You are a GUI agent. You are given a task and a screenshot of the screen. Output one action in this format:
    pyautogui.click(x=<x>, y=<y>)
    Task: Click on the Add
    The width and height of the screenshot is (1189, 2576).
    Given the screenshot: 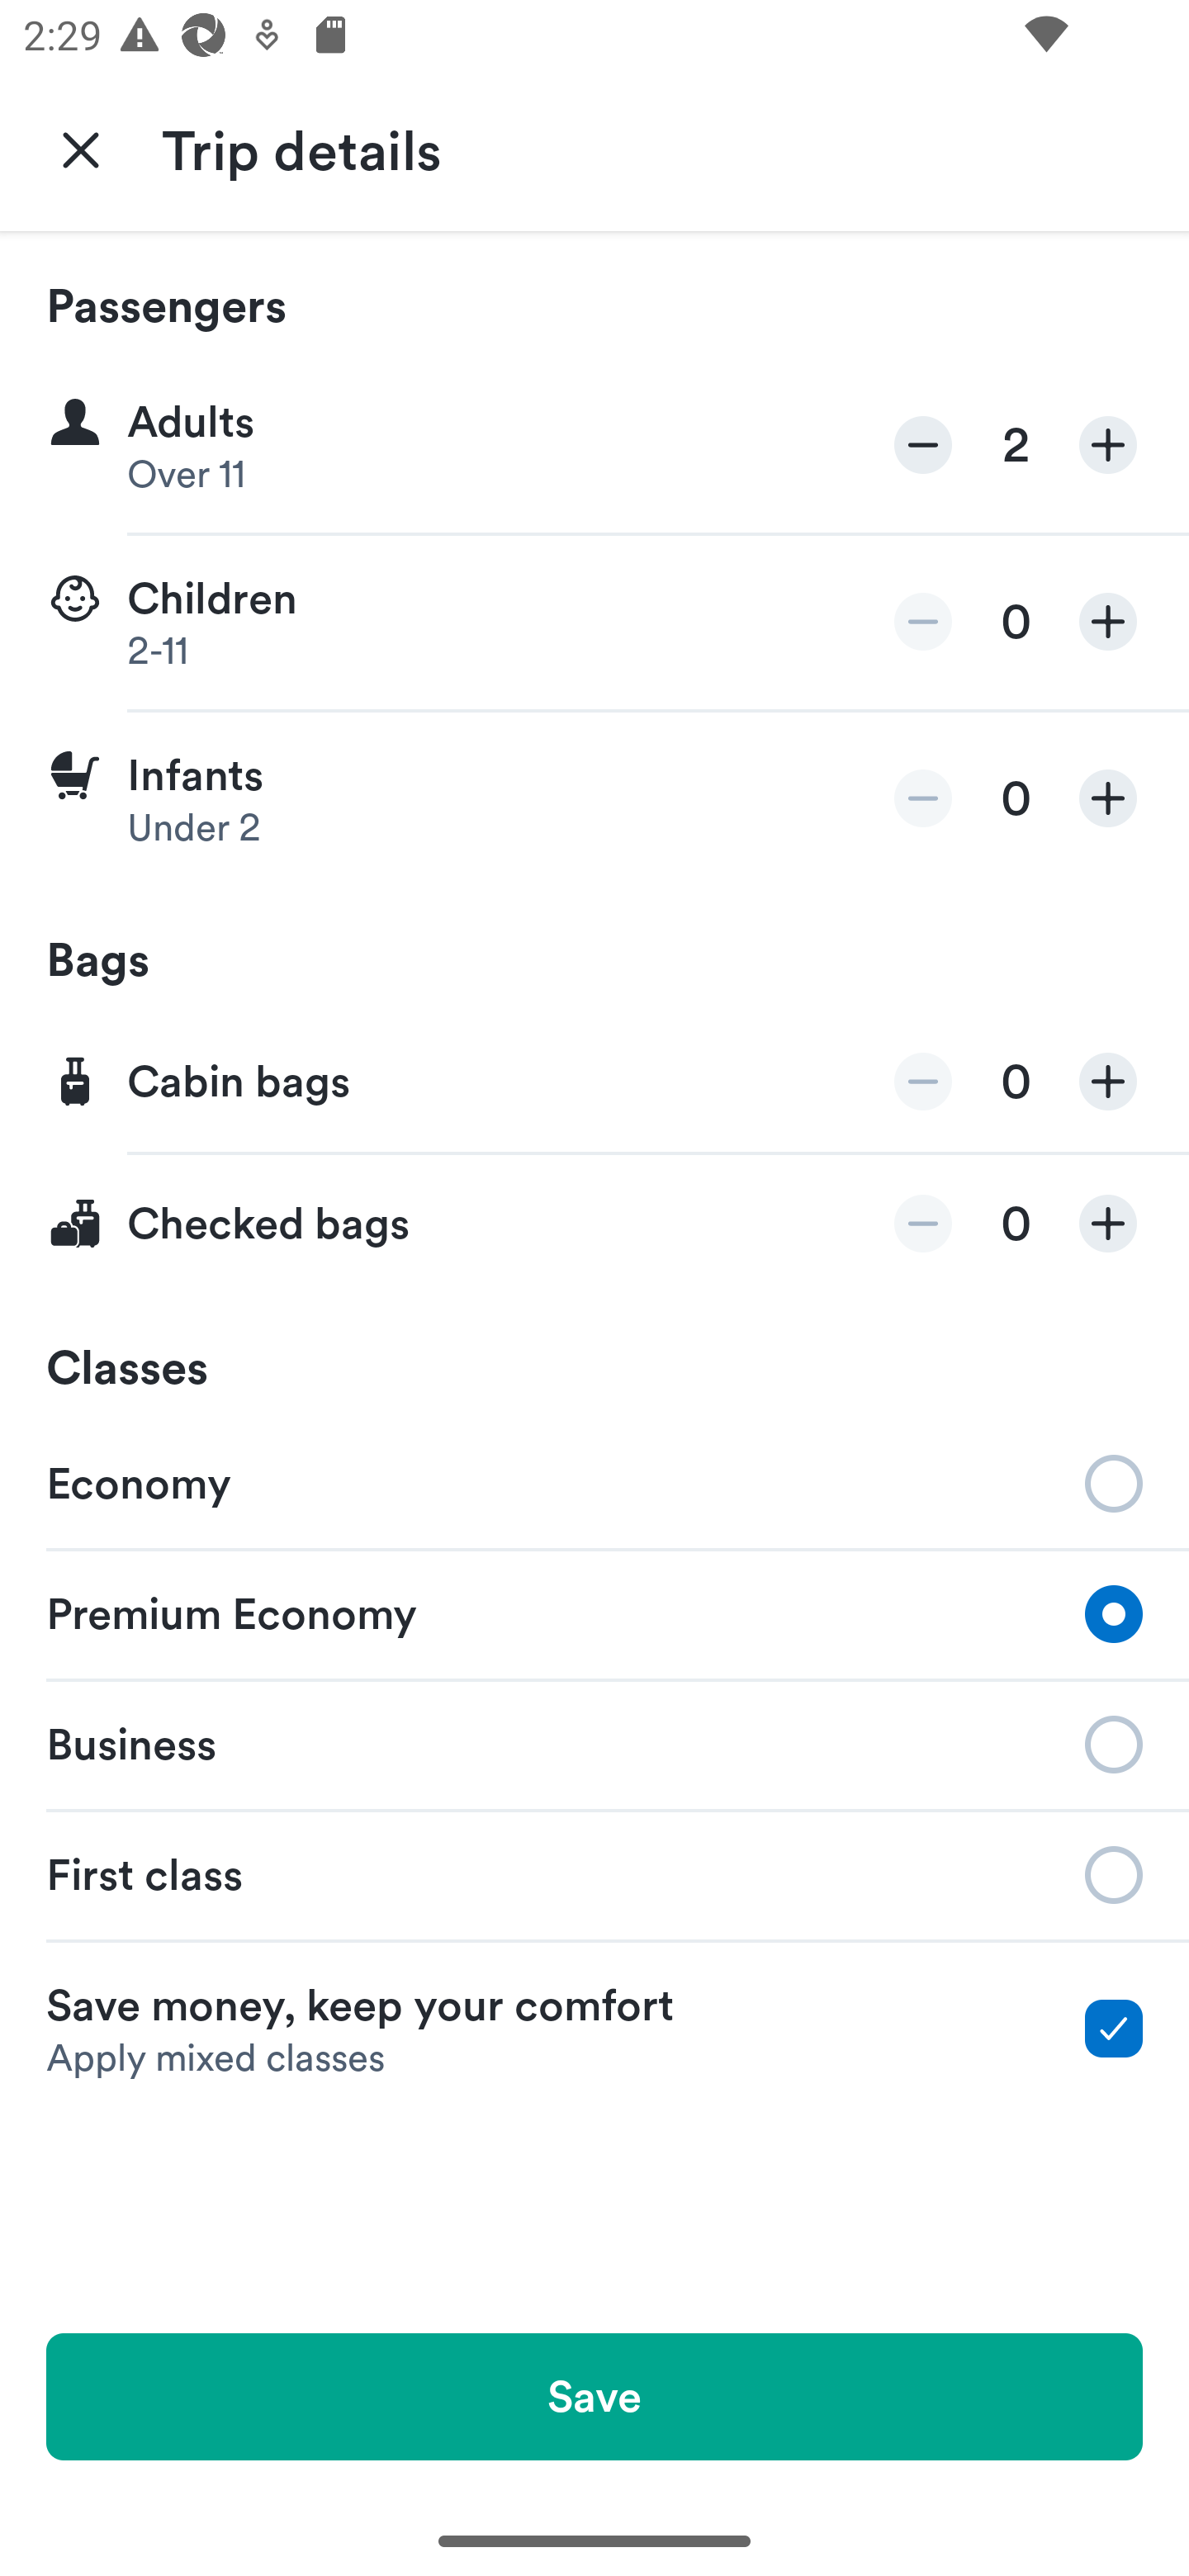 What is the action you would take?
    pyautogui.click(x=1108, y=798)
    